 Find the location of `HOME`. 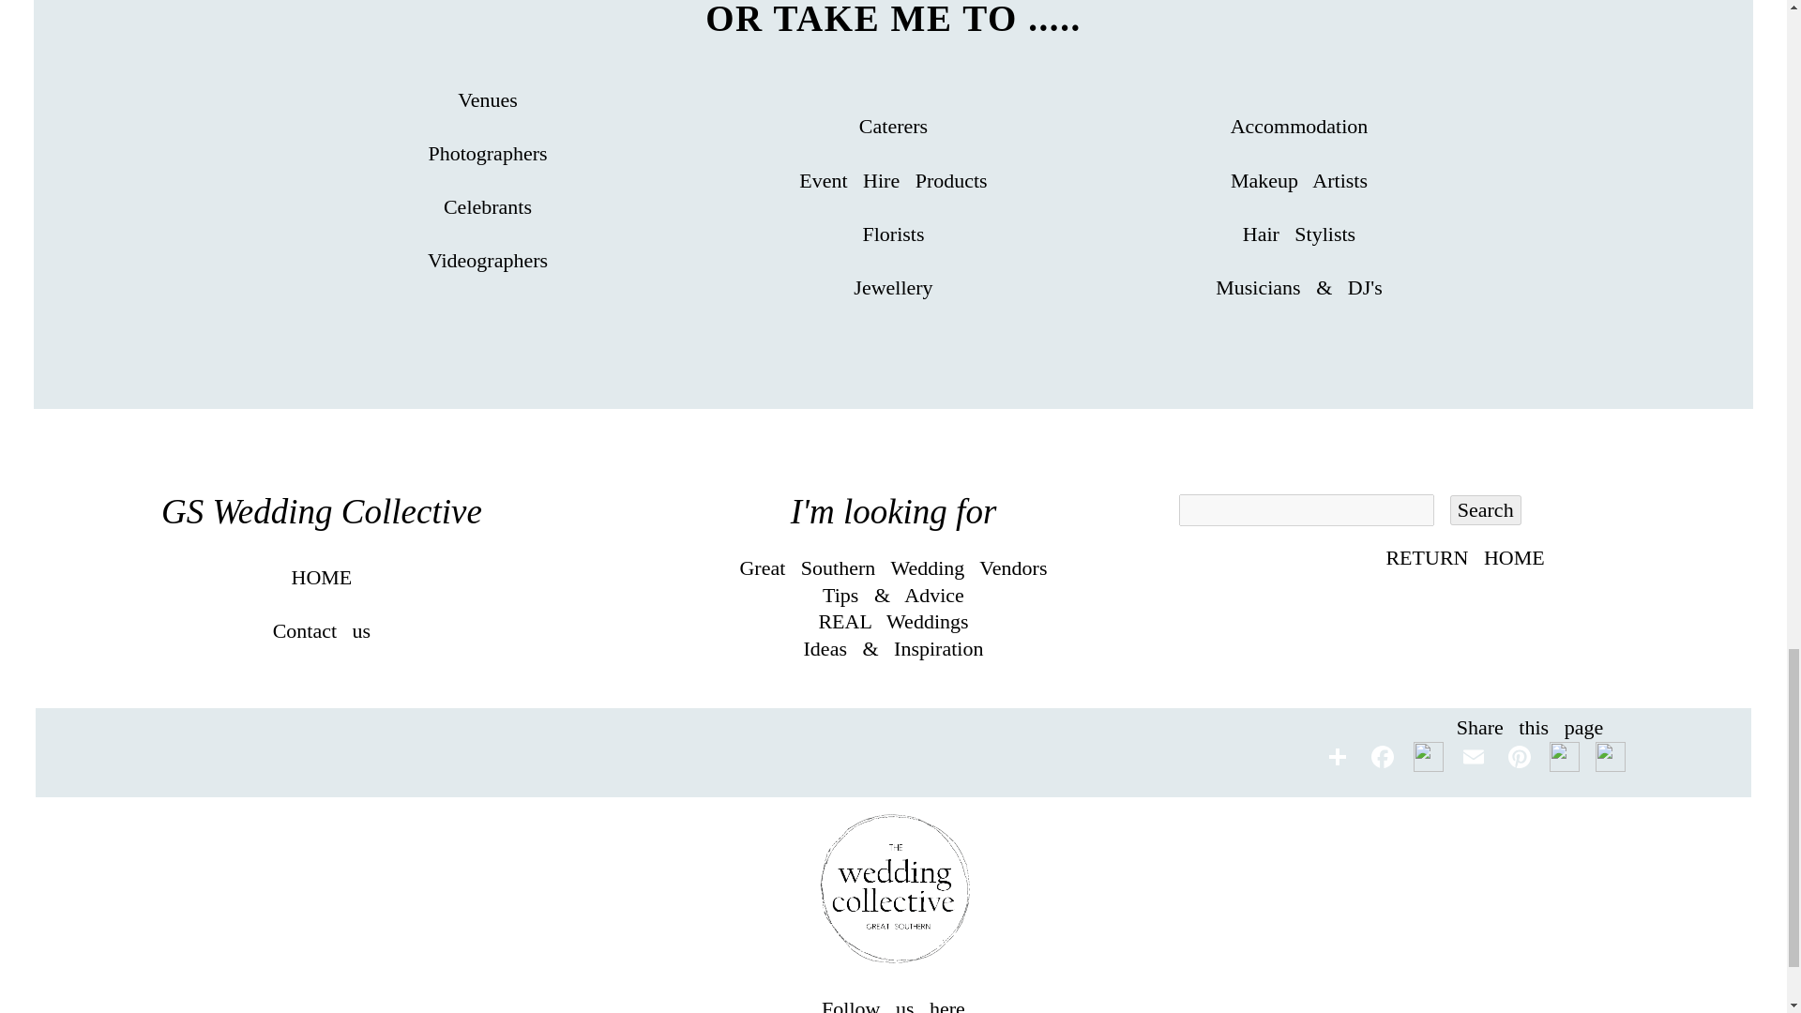

HOME is located at coordinates (321, 576).